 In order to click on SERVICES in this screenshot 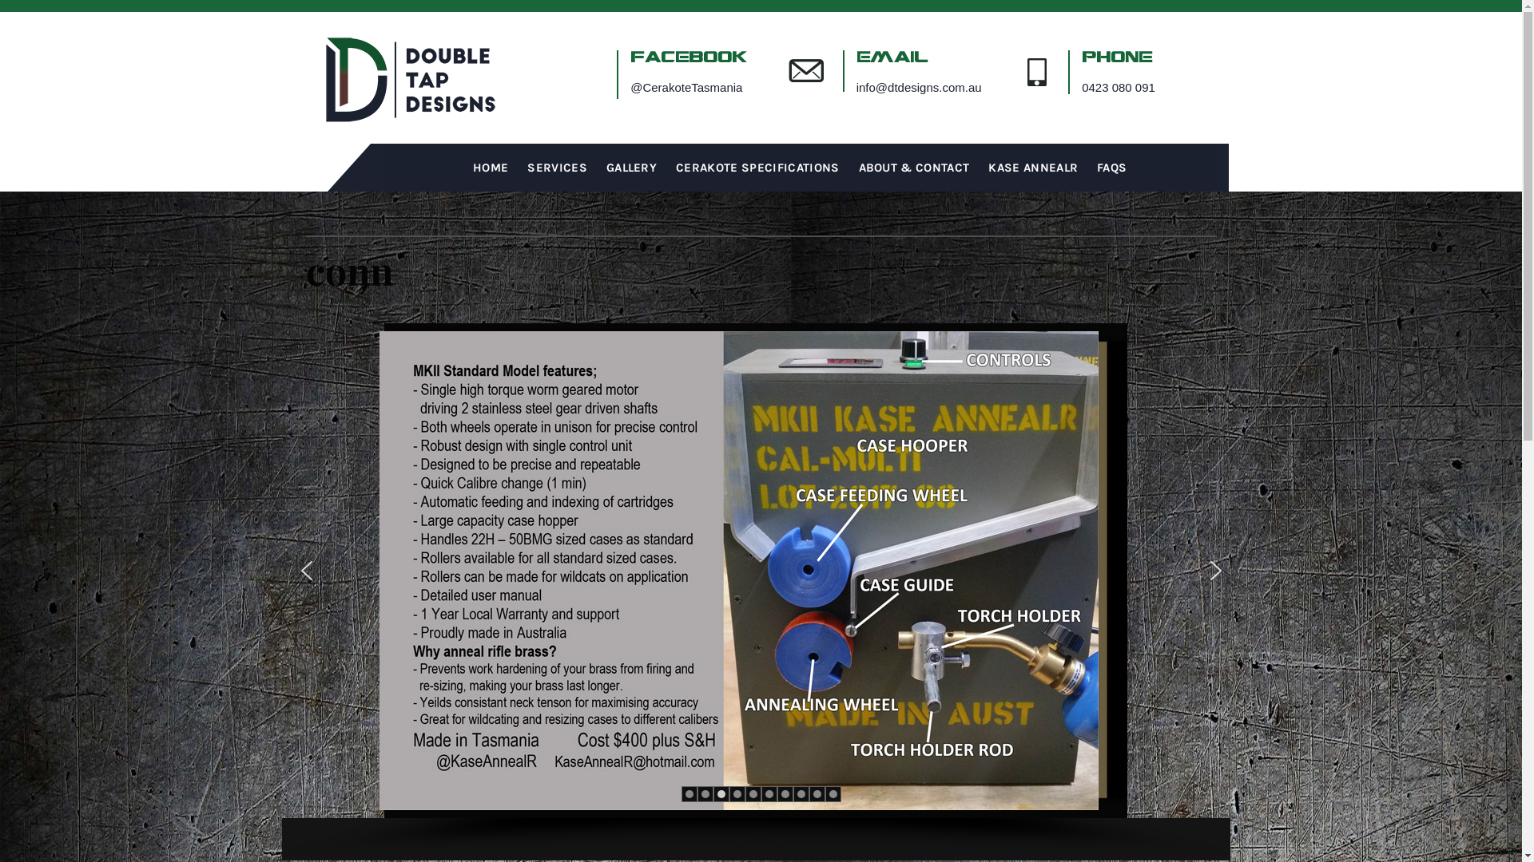, I will do `click(558, 168)`.